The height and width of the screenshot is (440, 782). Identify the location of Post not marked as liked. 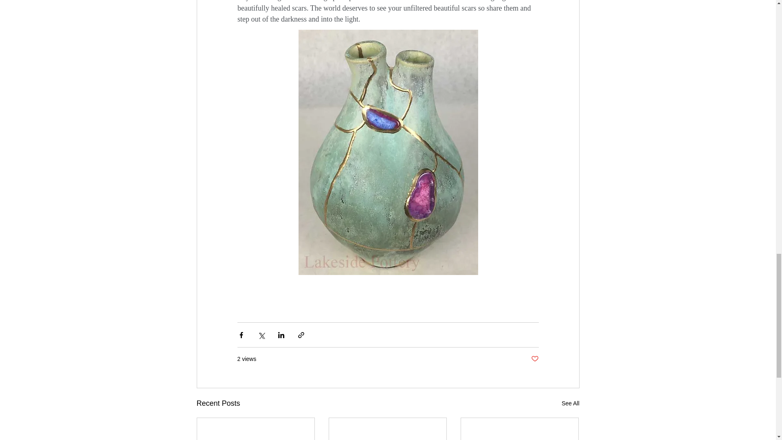
(534, 359).